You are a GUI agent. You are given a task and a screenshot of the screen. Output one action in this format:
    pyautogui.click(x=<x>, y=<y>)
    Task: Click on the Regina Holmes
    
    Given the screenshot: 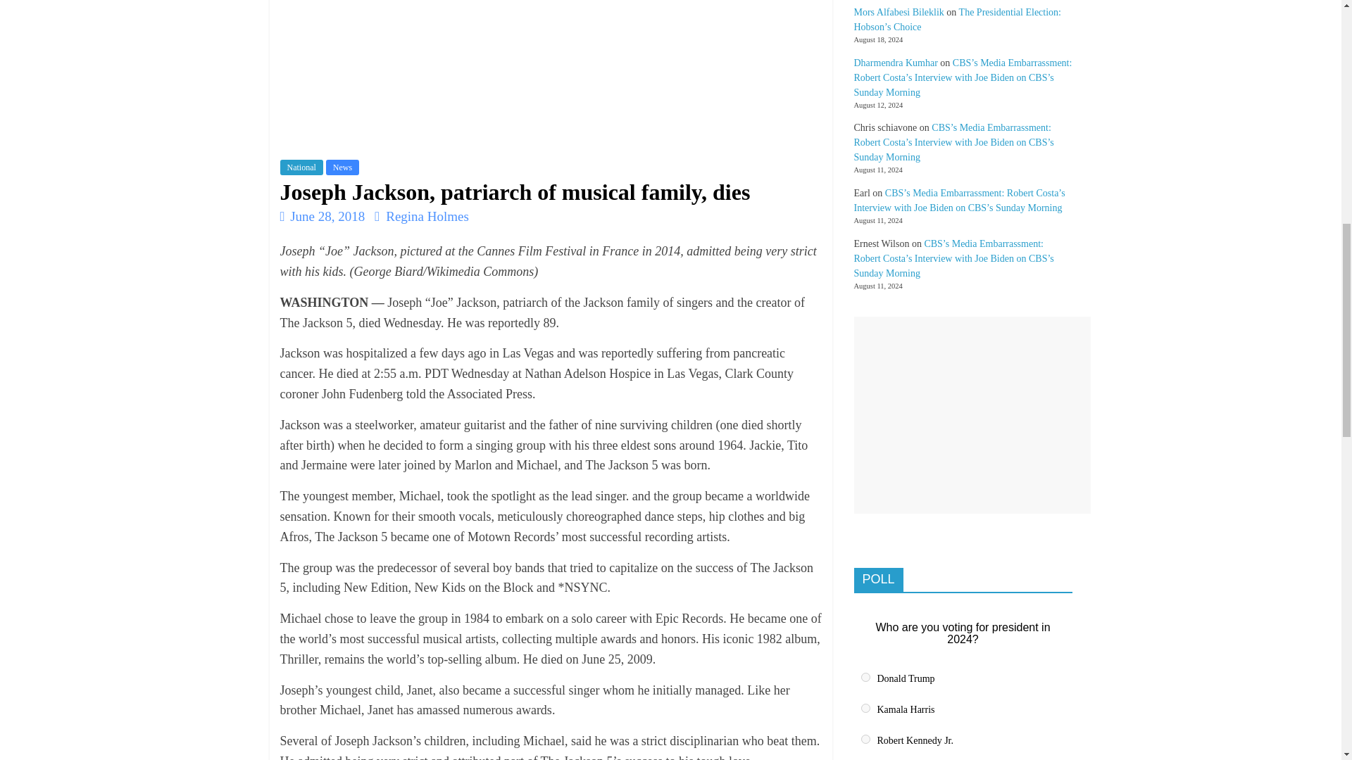 What is the action you would take?
    pyautogui.click(x=427, y=216)
    